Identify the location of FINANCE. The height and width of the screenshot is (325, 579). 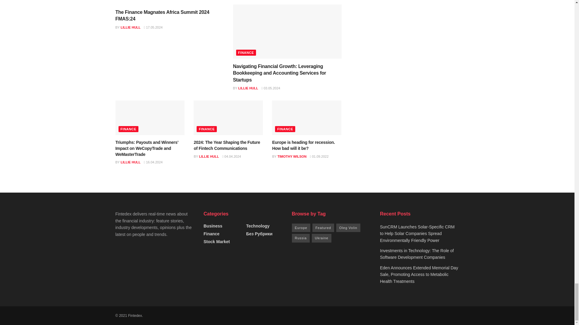
(245, 52).